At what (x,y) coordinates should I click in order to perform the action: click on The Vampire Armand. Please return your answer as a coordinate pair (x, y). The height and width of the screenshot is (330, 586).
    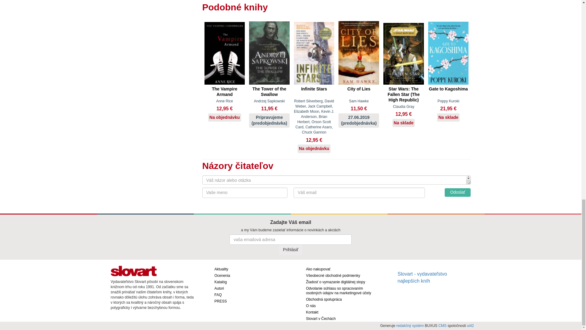
    Looking at the image, I should click on (225, 53).